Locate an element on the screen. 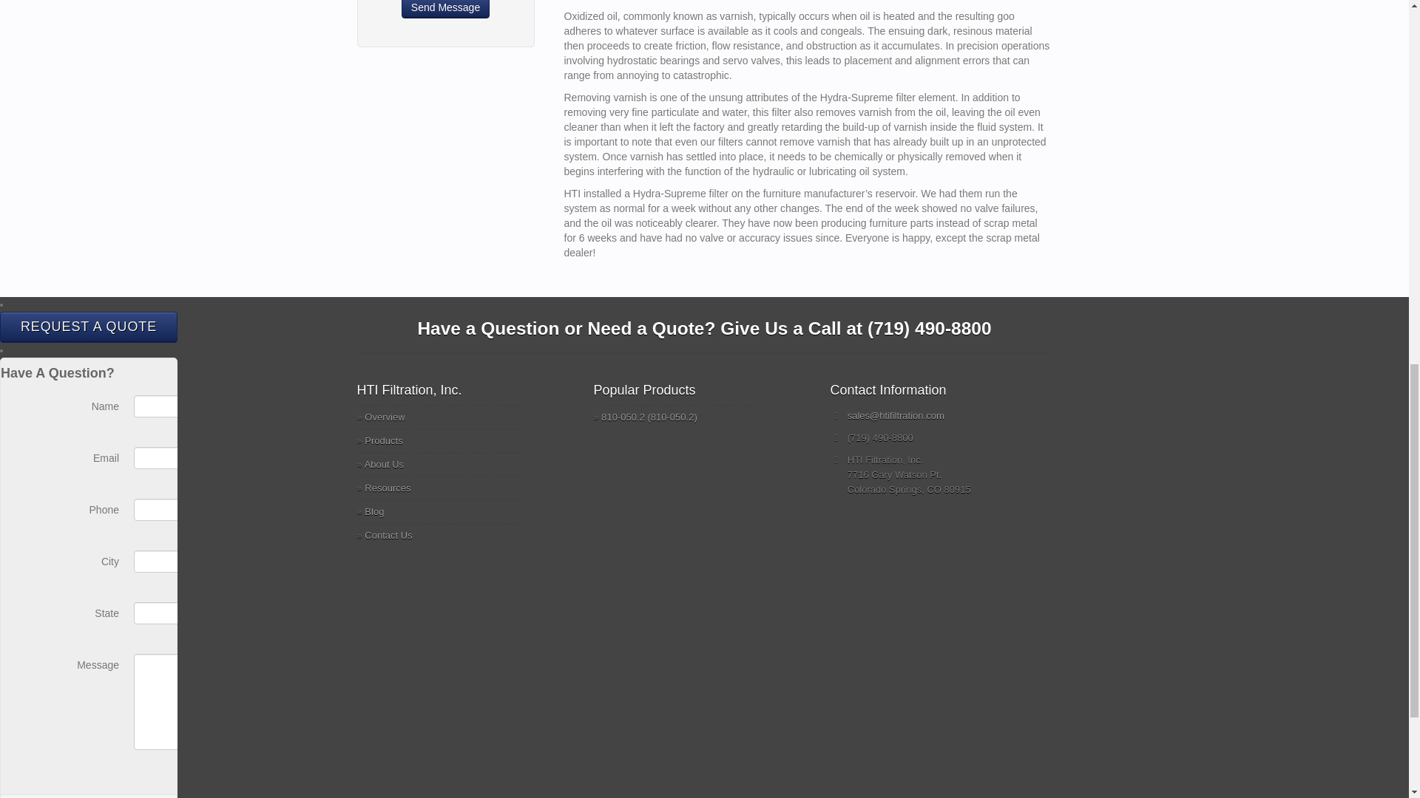 The width and height of the screenshot is (1420, 798). Send Message is located at coordinates (445, 9).